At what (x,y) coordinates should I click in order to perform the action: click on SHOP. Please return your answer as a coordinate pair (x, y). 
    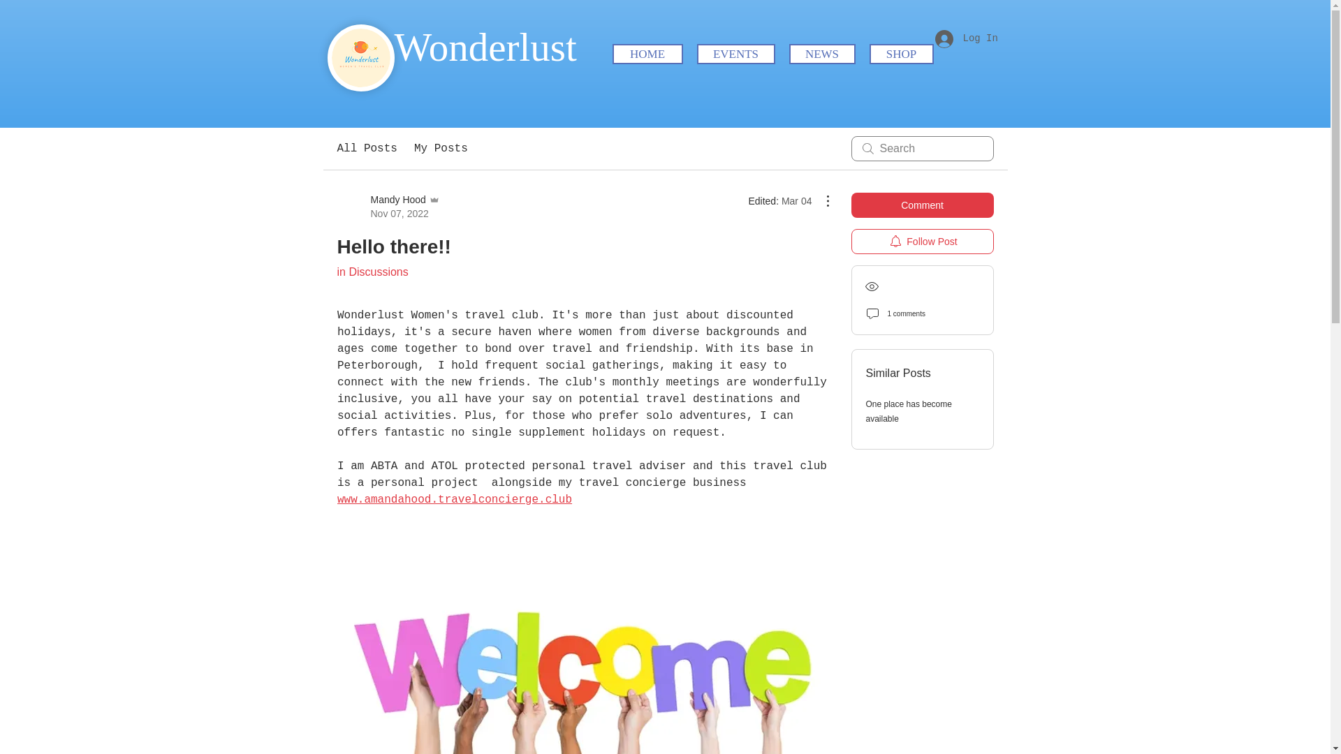
    Looking at the image, I should click on (901, 53).